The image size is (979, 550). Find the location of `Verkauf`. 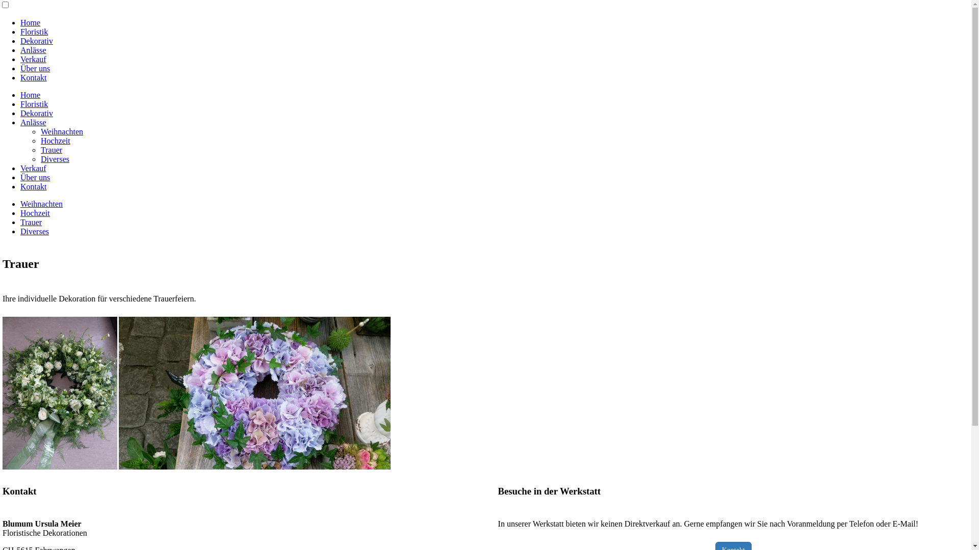

Verkauf is located at coordinates (34, 168).